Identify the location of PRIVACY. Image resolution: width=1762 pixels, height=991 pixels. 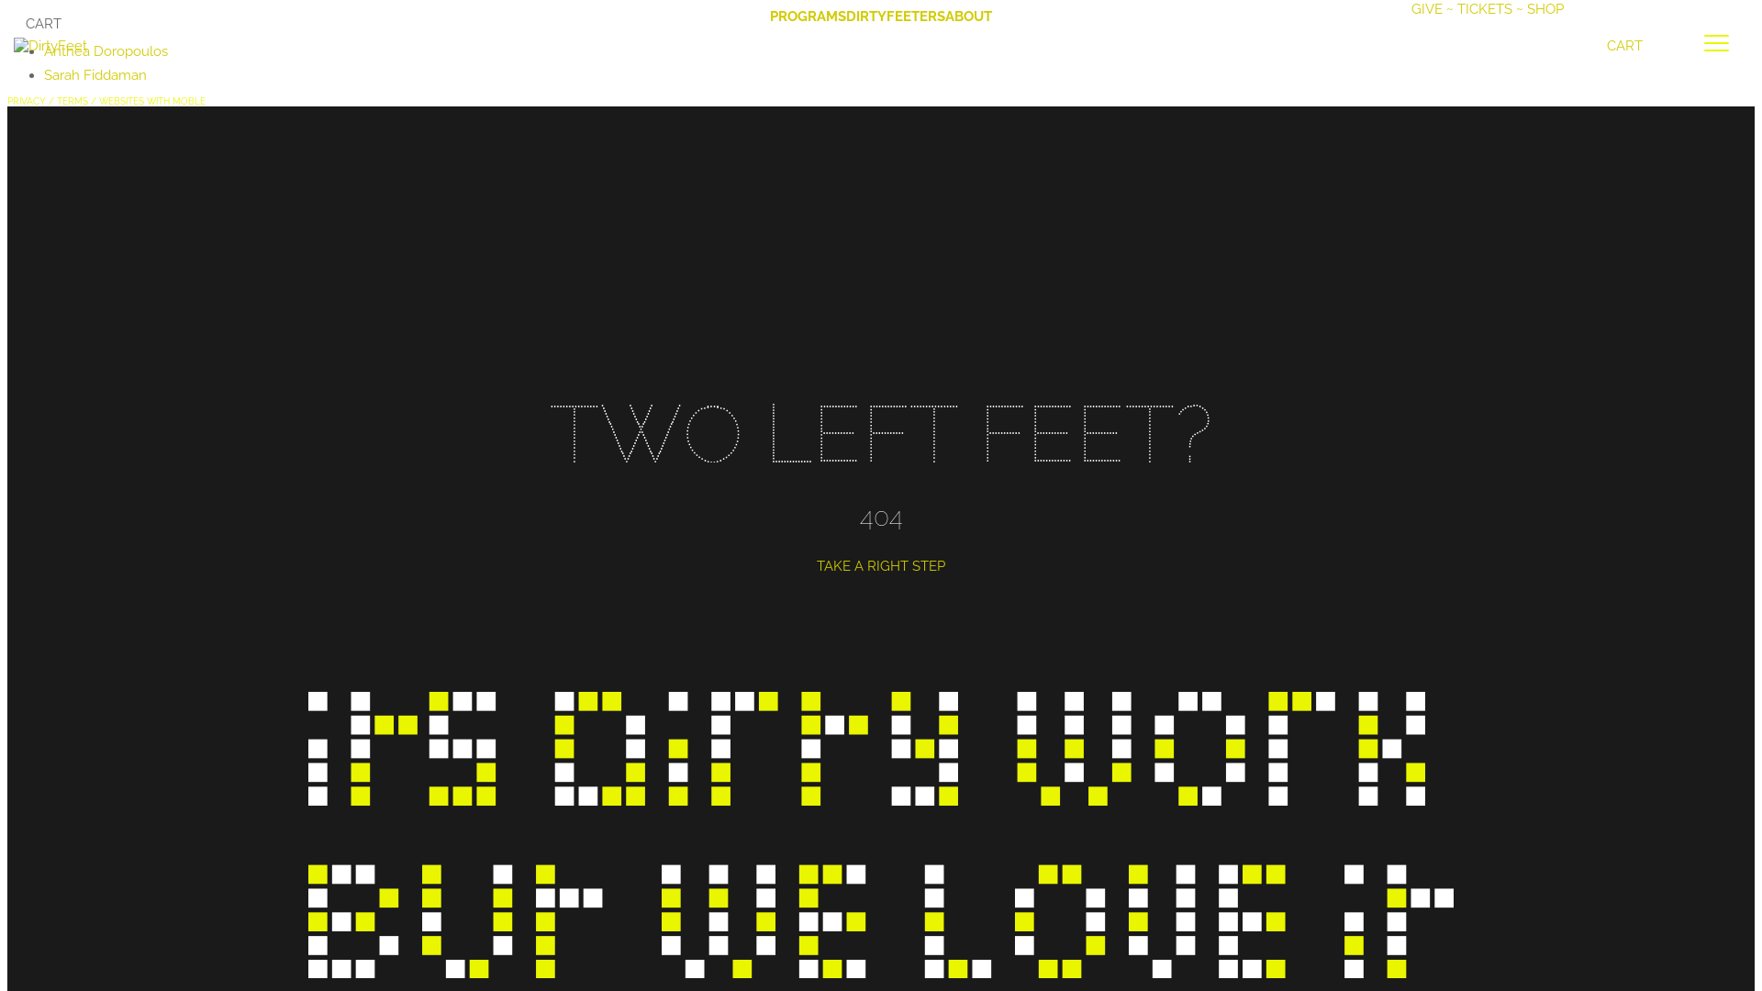
(27, 101).